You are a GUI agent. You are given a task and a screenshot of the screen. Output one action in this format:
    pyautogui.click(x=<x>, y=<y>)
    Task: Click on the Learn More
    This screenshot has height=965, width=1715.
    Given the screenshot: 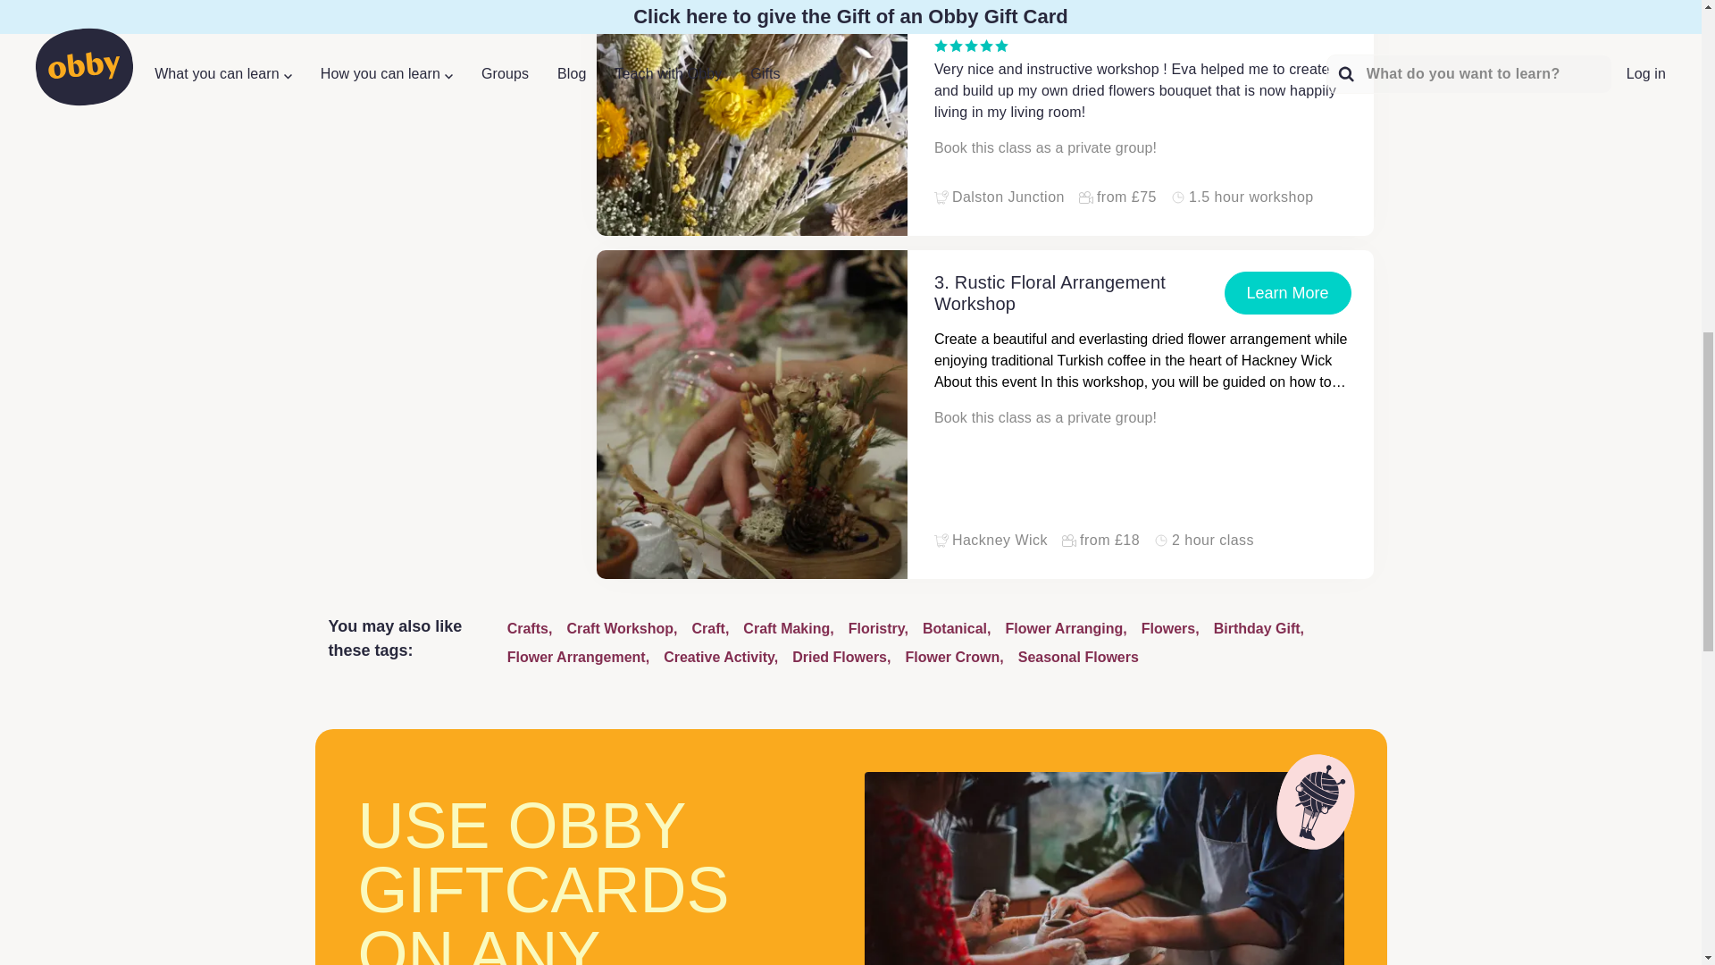 What is the action you would take?
    pyautogui.click(x=1287, y=293)
    